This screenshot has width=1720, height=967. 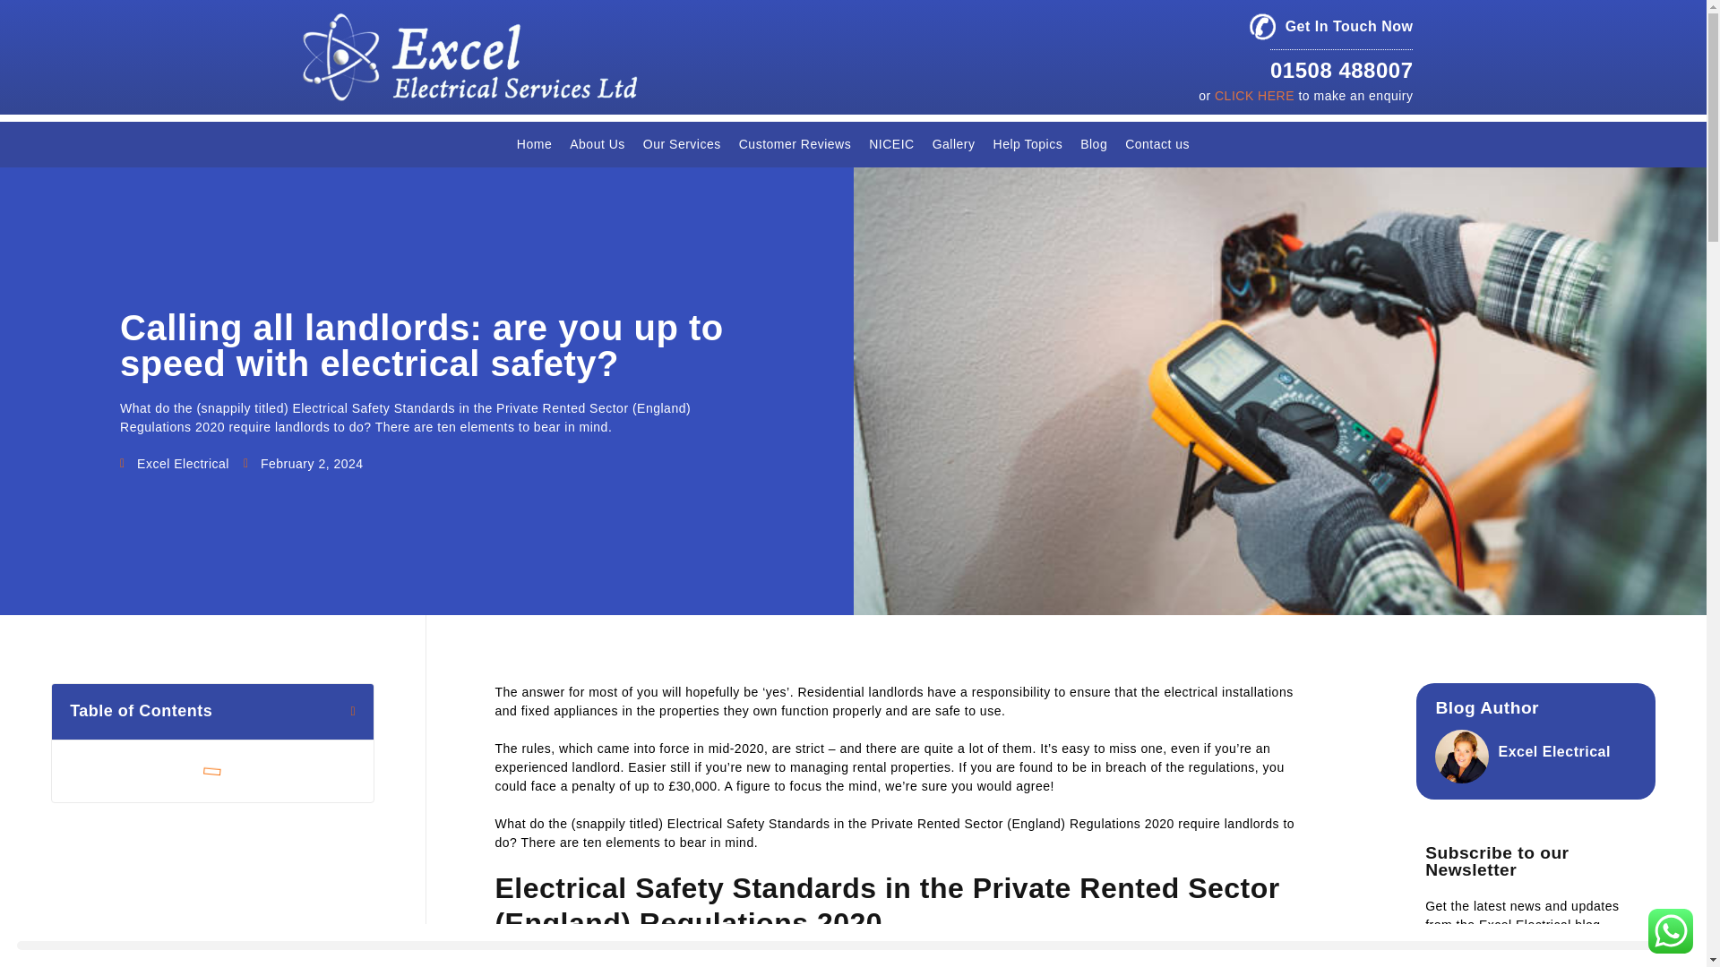 I want to click on Blog, so click(x=1094, y=144).